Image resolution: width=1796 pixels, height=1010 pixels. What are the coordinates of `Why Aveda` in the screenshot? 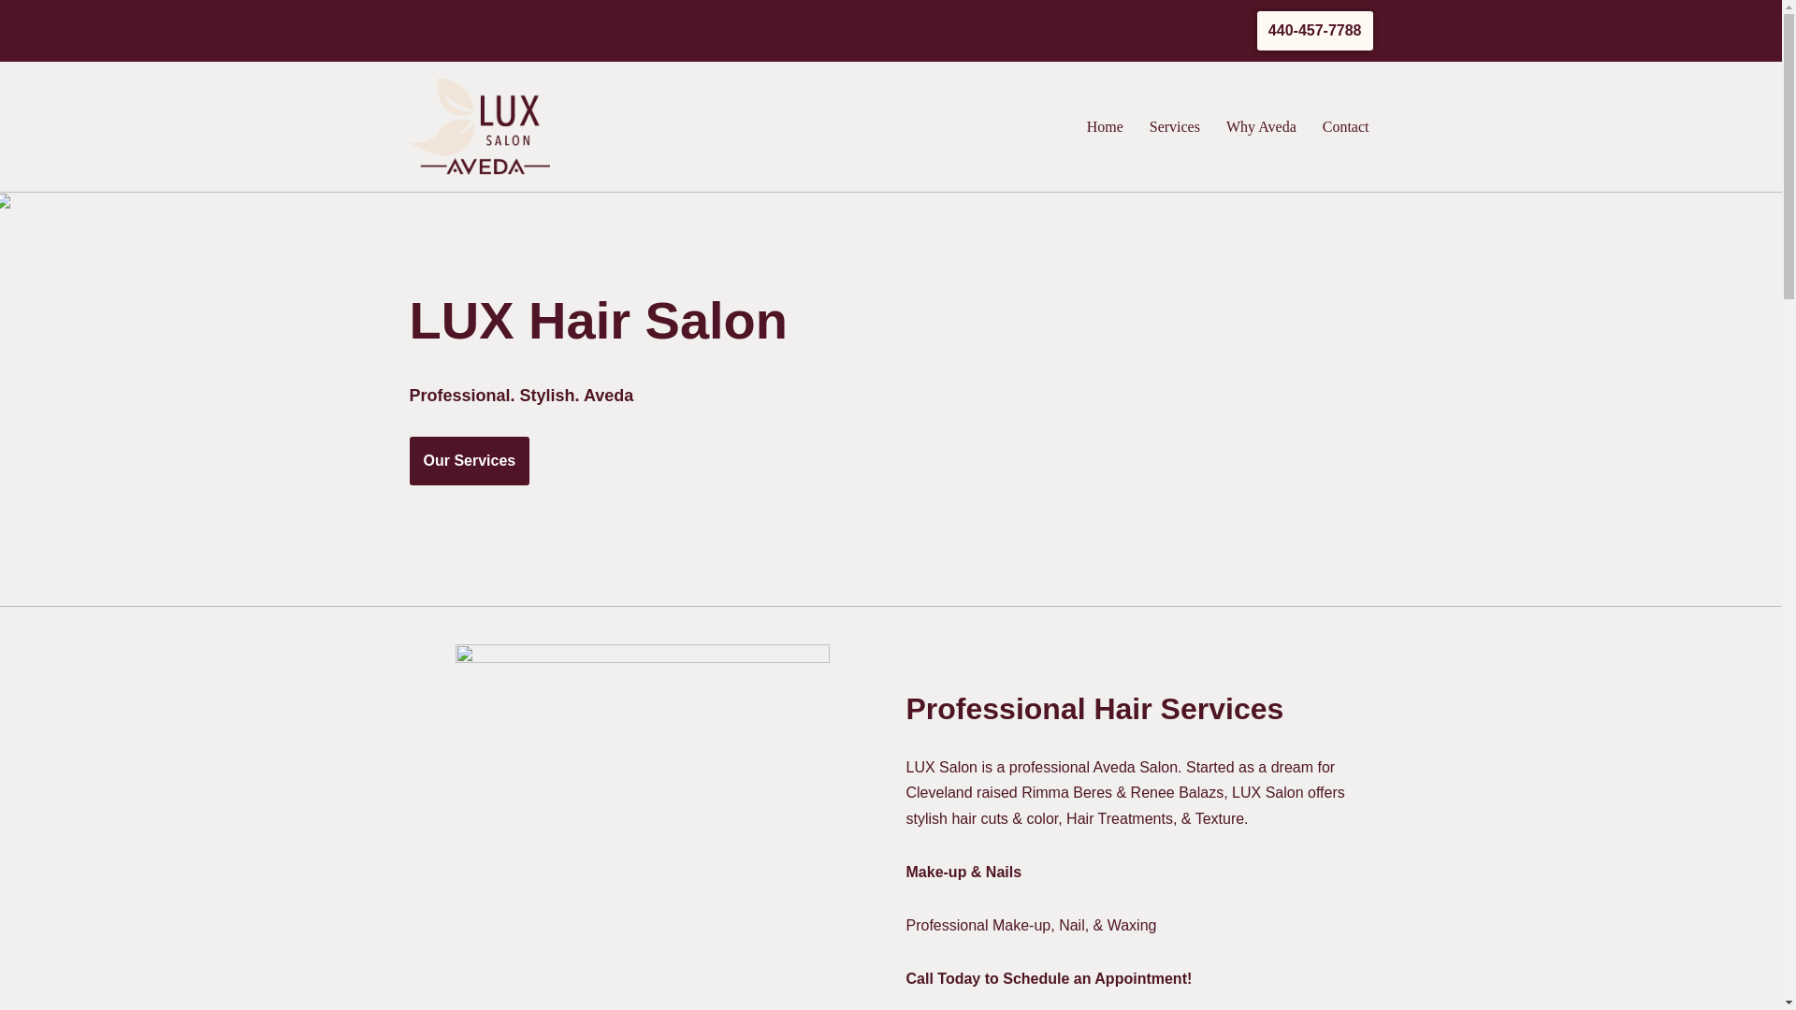 It's located at (1261, 127).